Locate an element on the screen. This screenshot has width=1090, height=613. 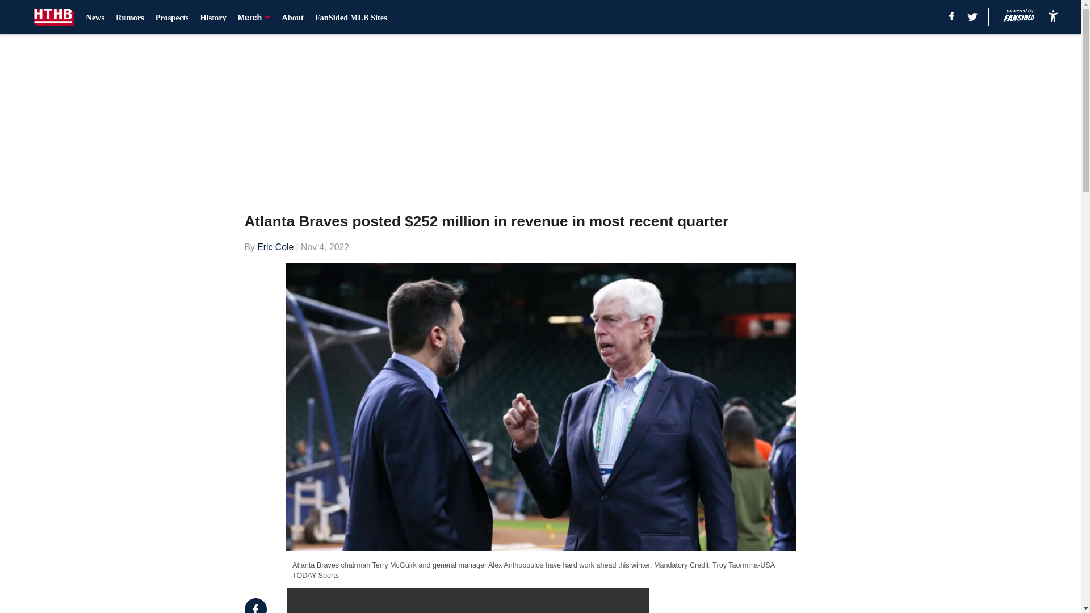
About is located at coordinates (292, 17).